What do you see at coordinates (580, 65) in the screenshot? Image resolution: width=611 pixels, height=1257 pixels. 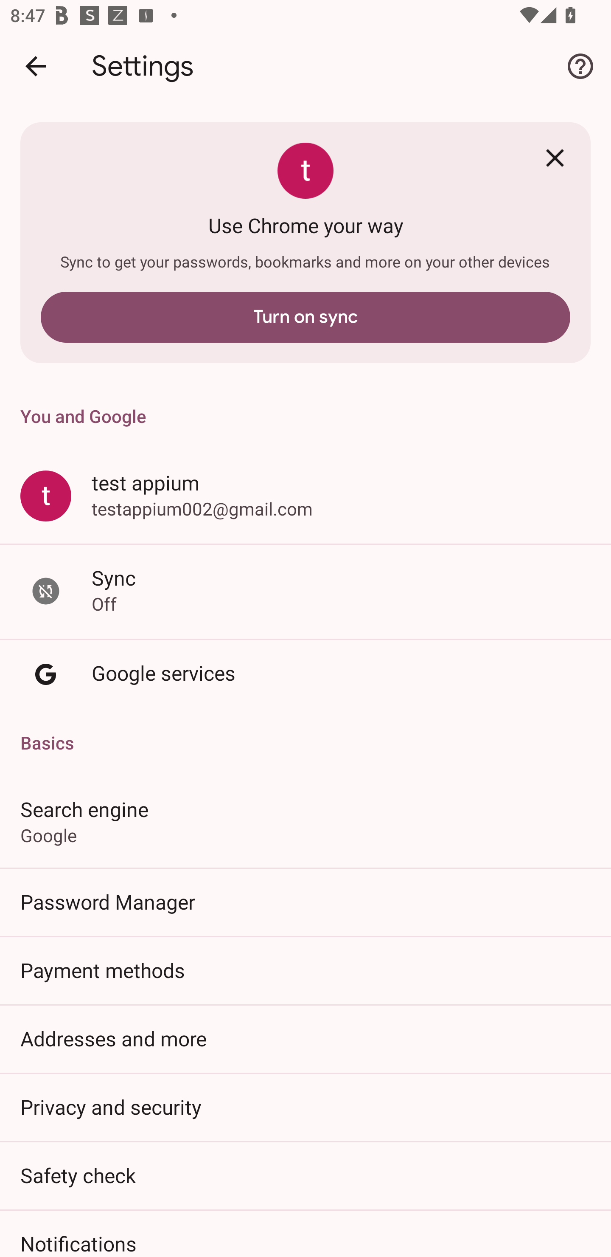 I see `Help & feedback` at bounding box center [580, 65].